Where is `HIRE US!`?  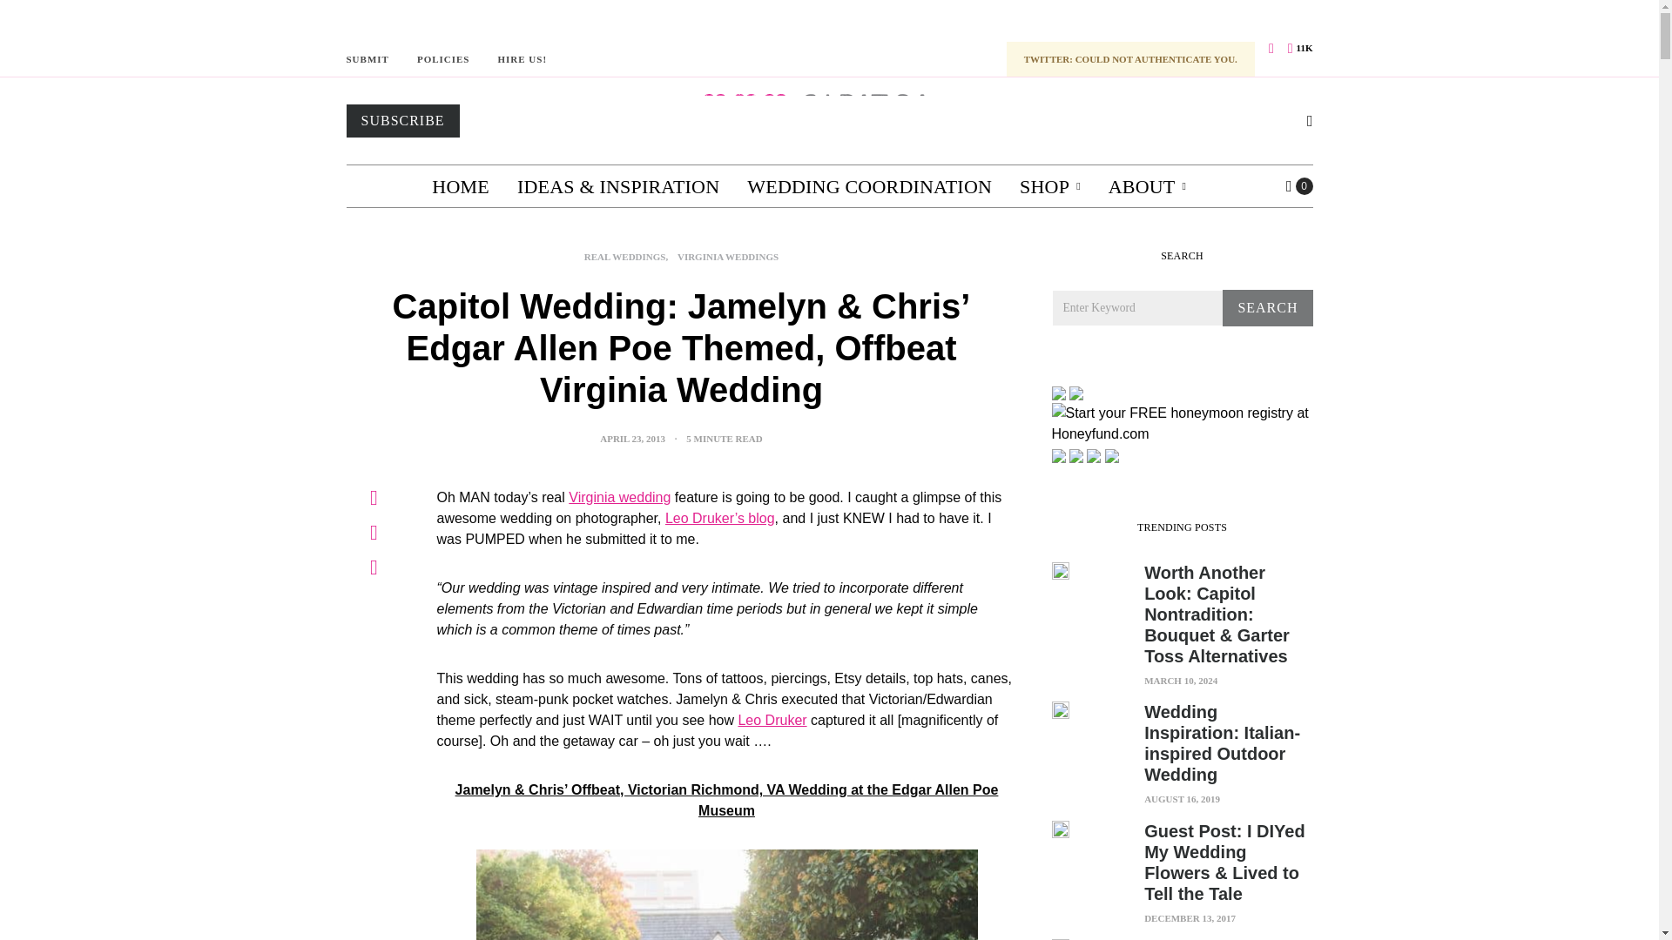 HIRE US! is located at coordinates (521, 59).